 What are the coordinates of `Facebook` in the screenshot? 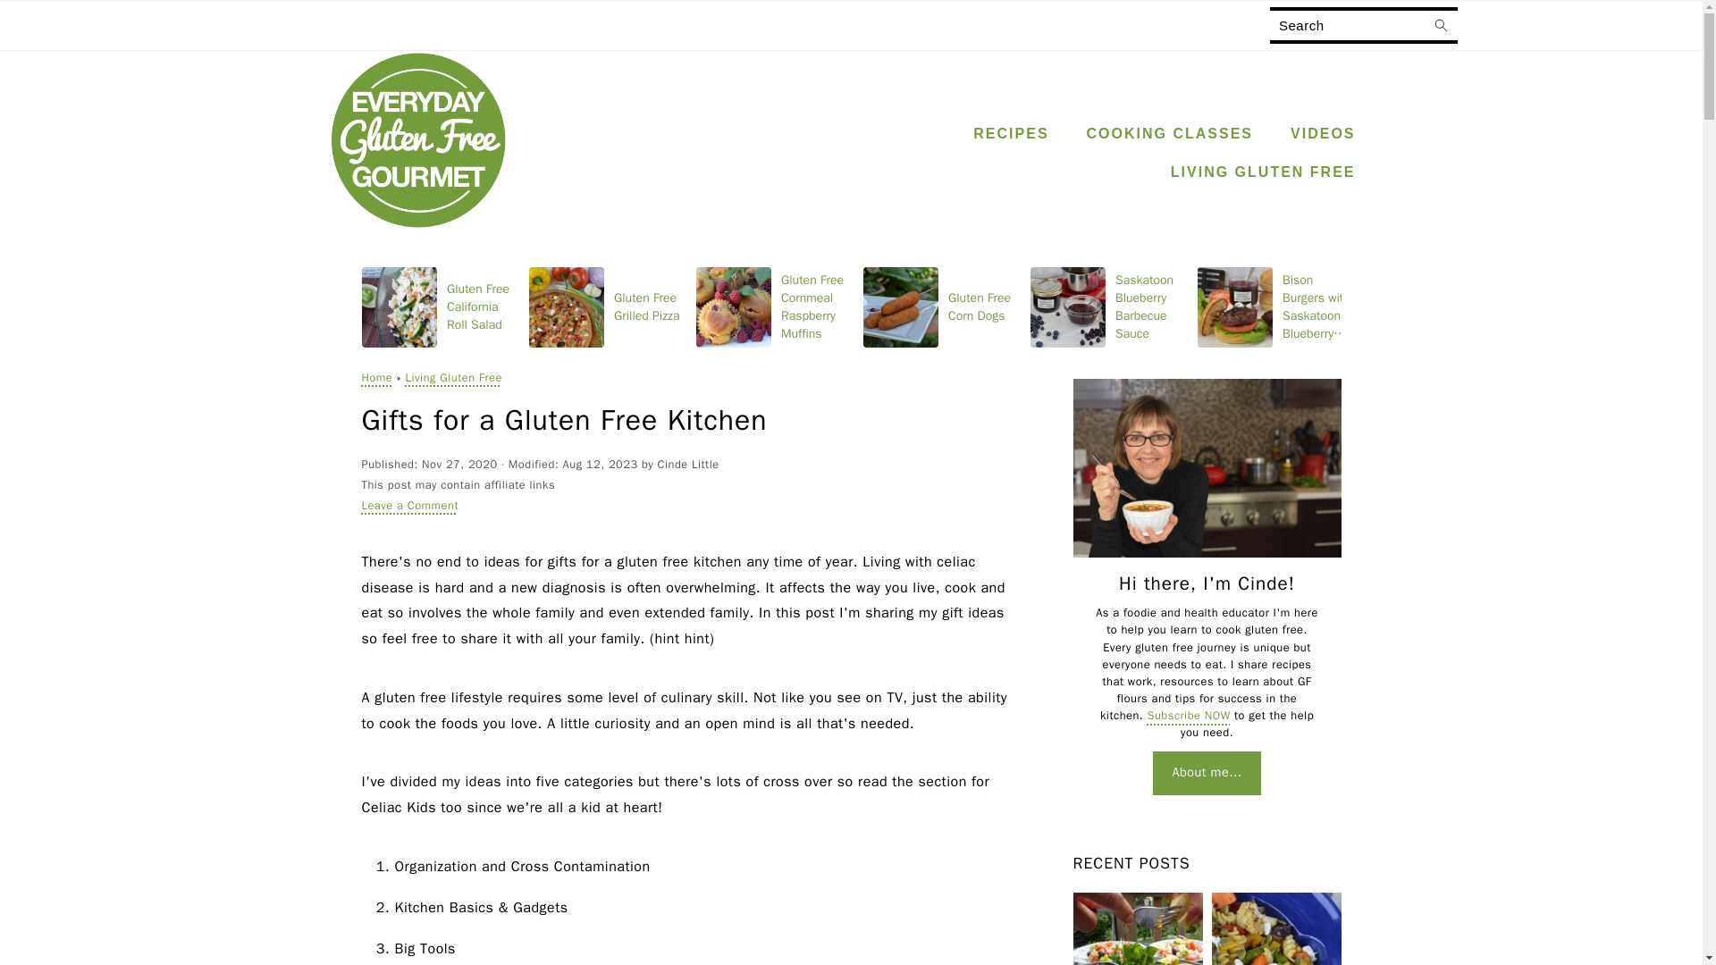 It's located at (1490, 26).